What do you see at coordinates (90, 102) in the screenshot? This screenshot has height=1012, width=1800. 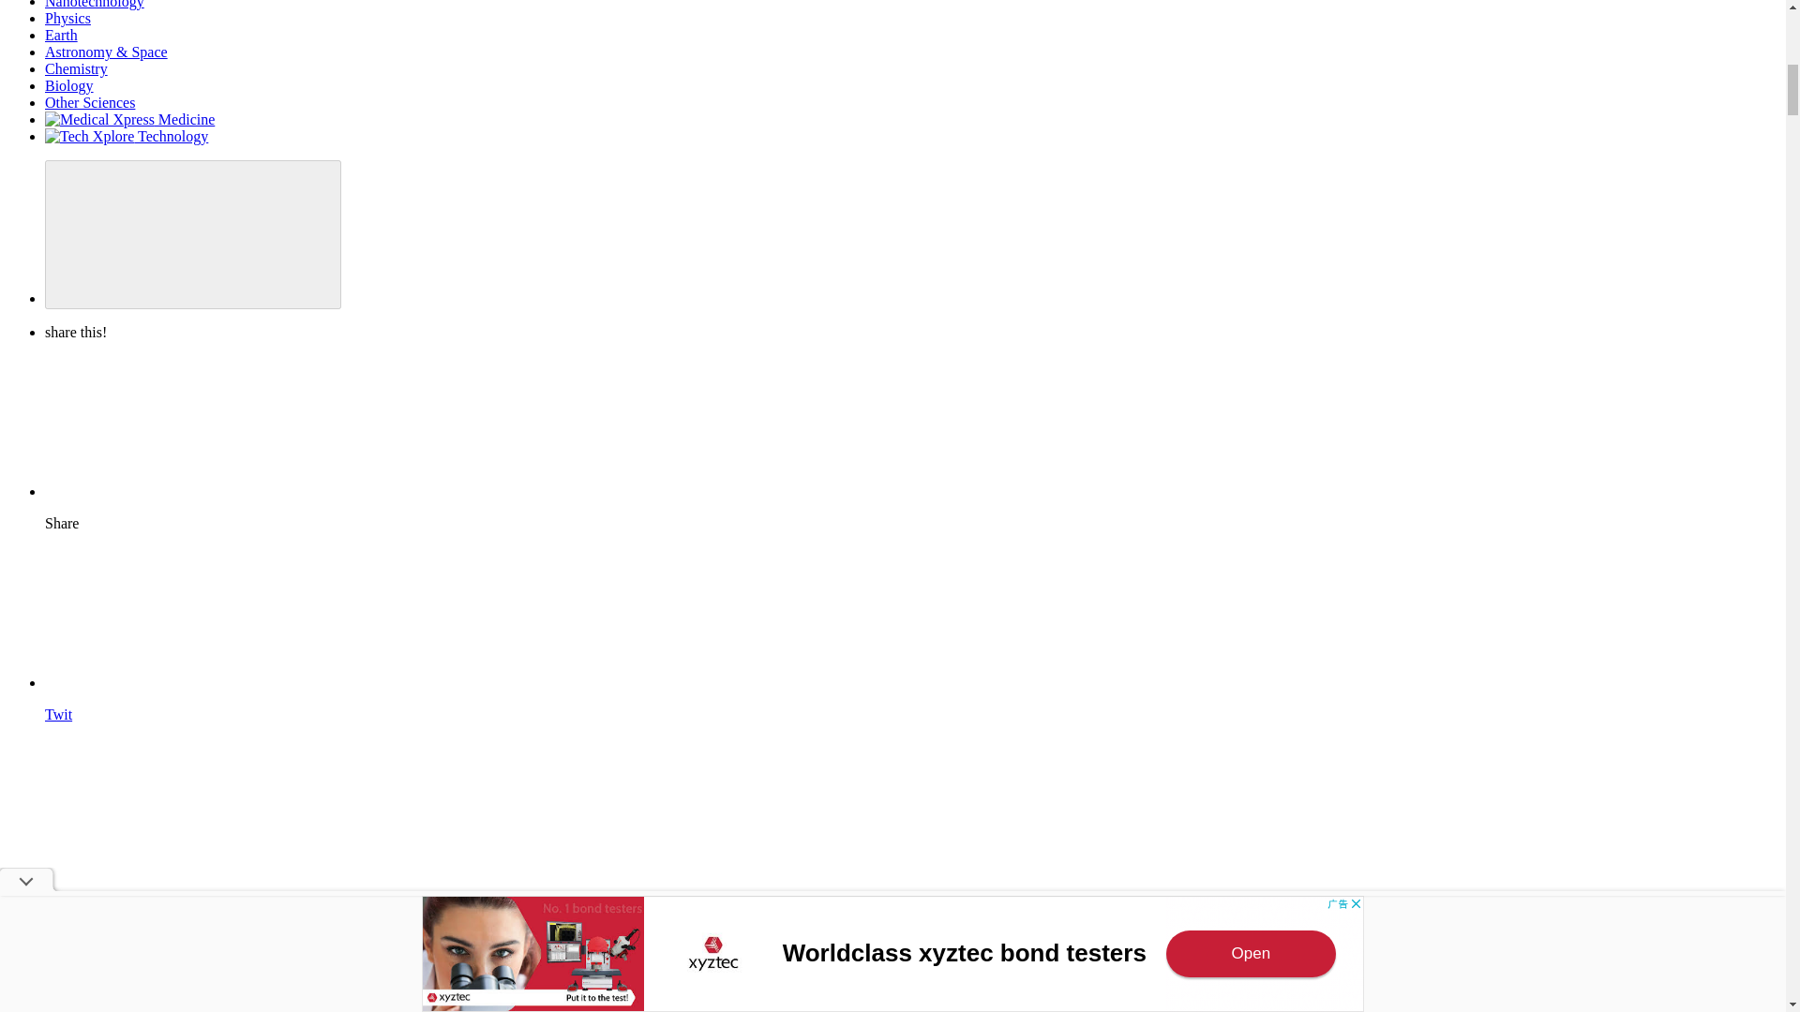 I see `Other Sciences` at bounding box center [90, 102].